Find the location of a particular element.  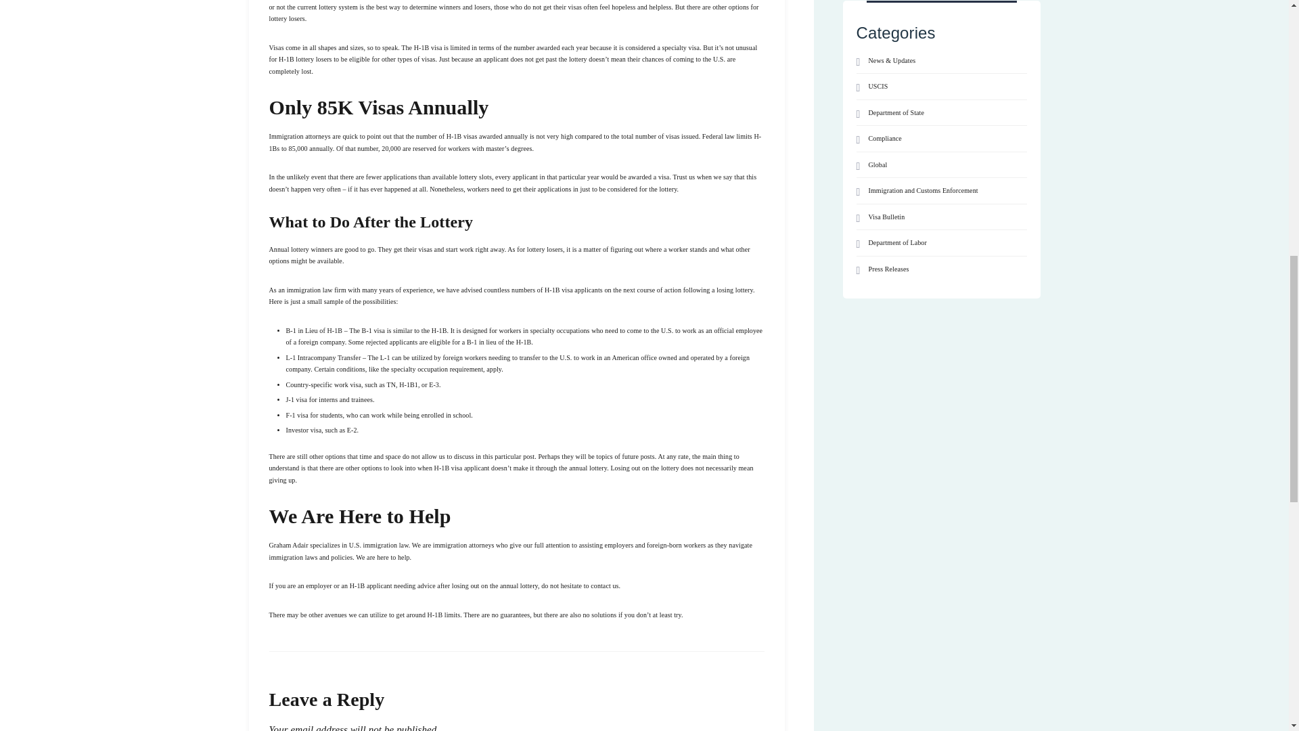

immigration law firm is located at coordinates (315, 290).